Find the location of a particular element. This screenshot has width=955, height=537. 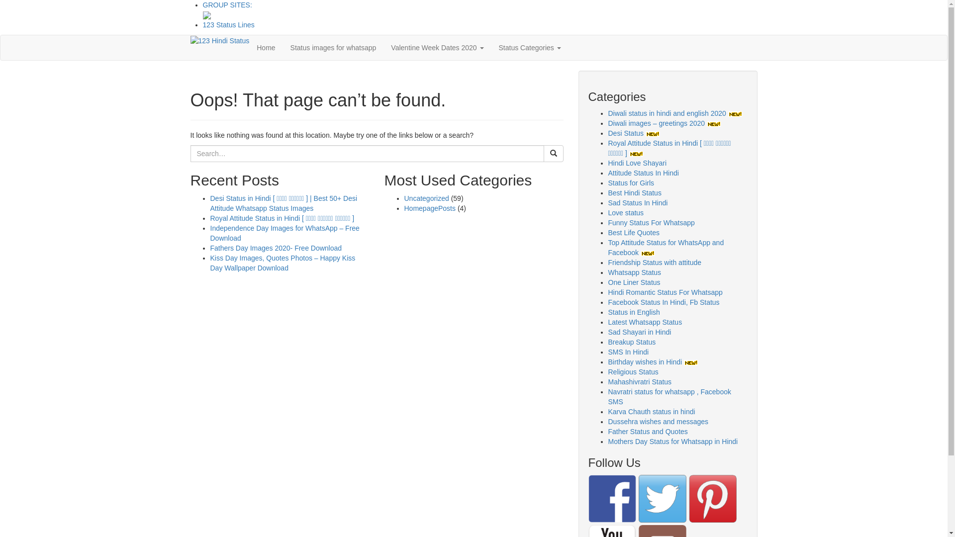

Status images for whatsapp is located at coordinates (333, 48).